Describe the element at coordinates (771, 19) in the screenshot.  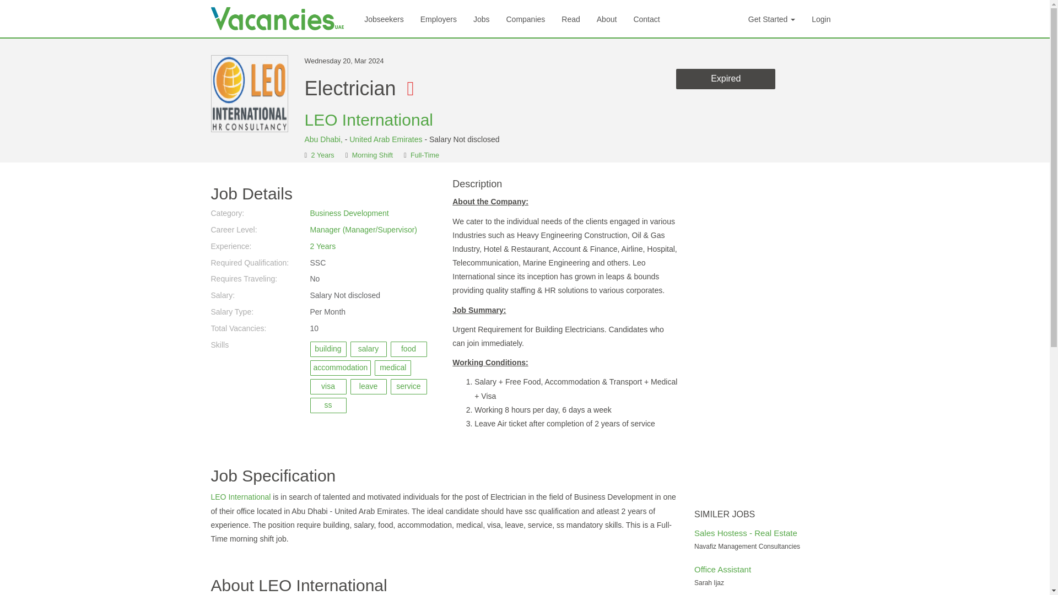
I see `Get Started` at that location.